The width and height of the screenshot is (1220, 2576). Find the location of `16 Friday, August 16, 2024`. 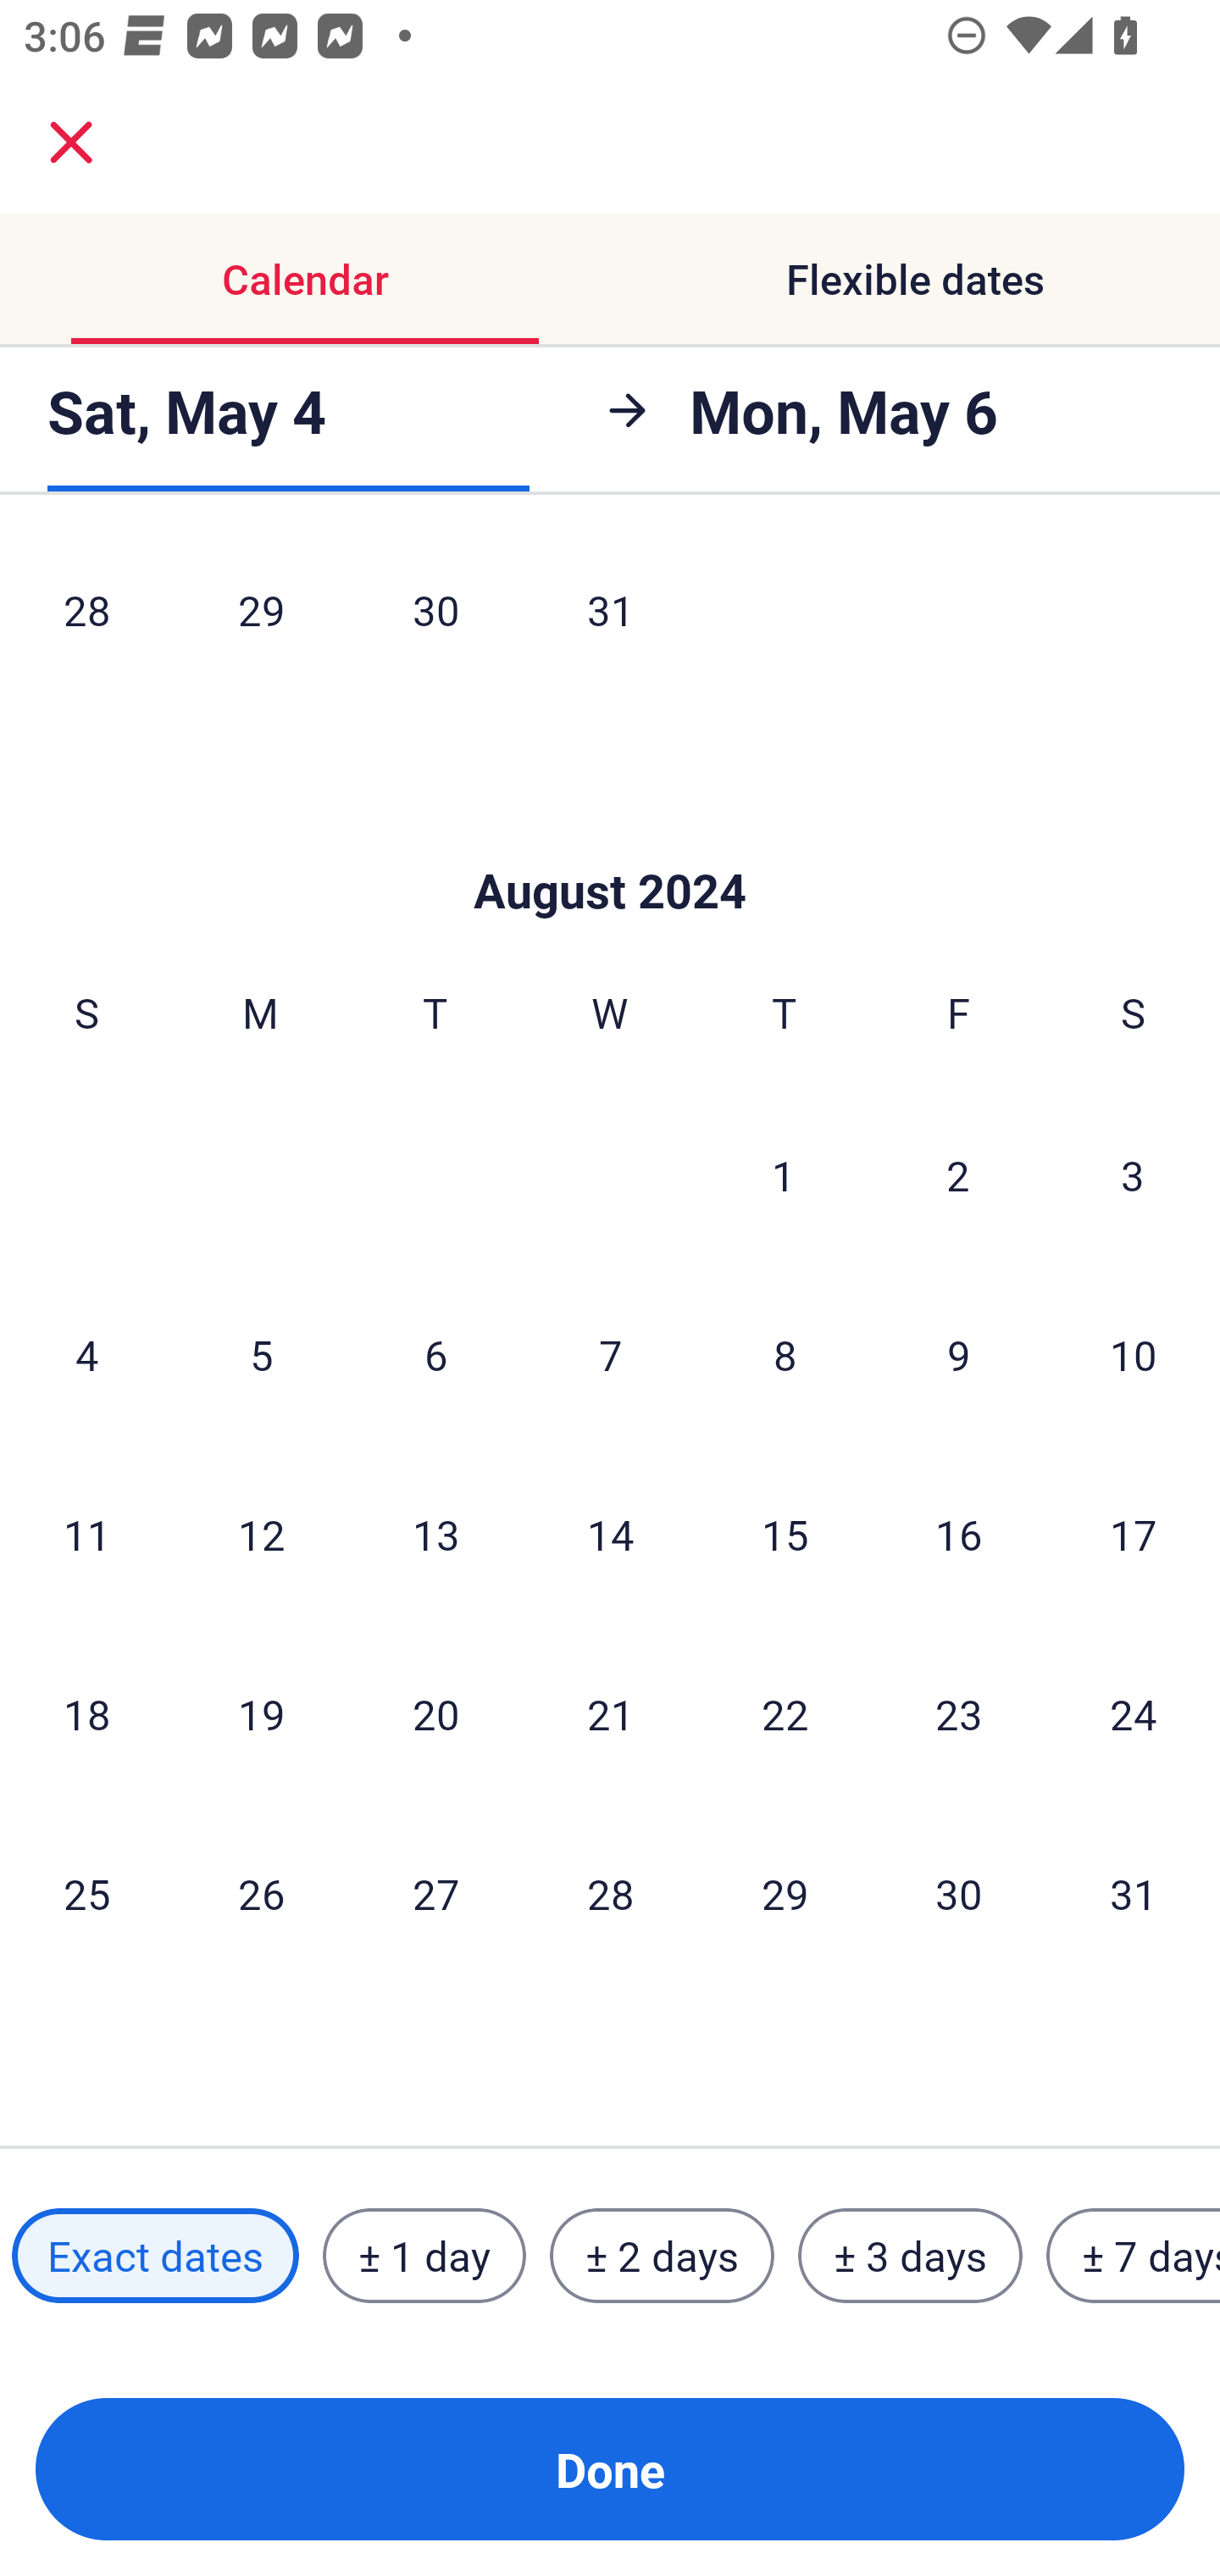

16 Friday, August 16, 2024 is located at coordinates (959, 1534).